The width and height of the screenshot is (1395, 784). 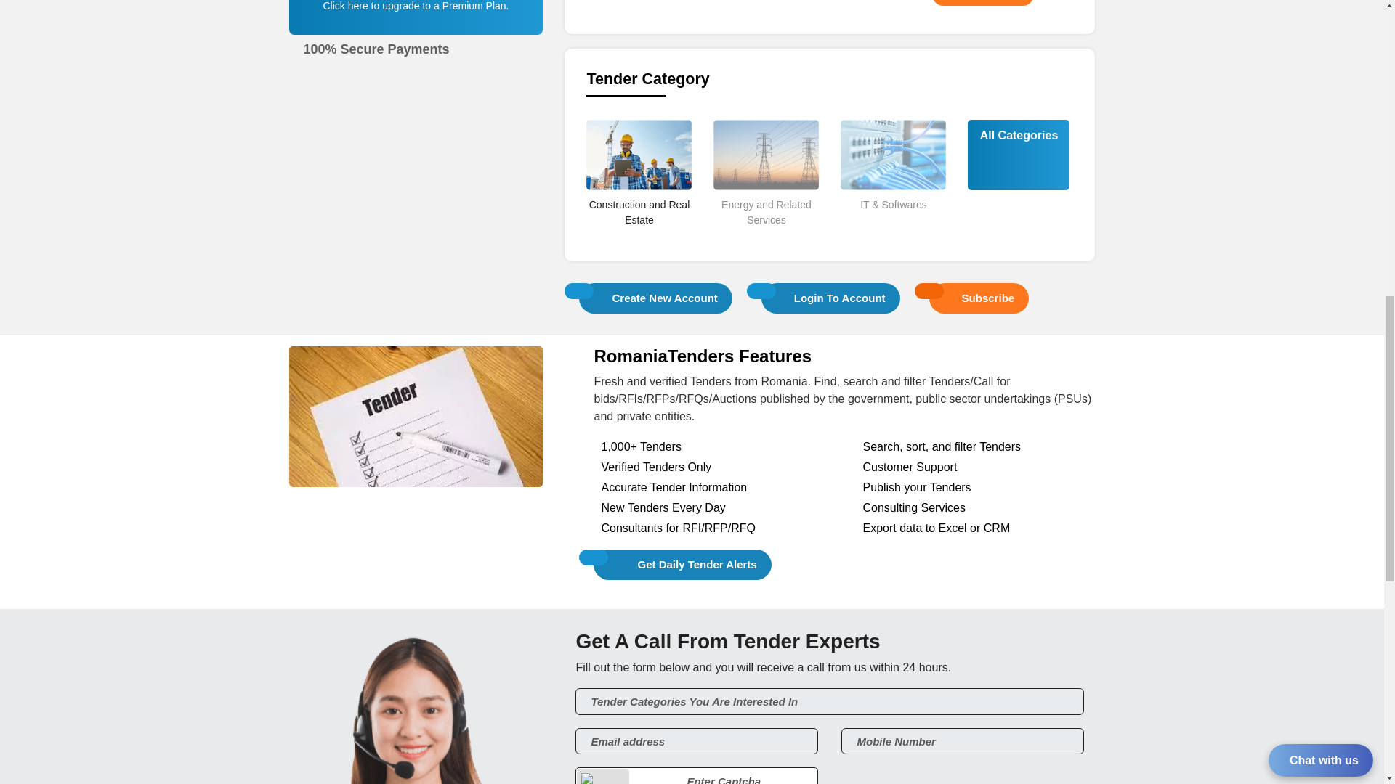 What do you see at coordinates (639, 237) in the screenshot?
I see `Construction and Real Estate` at bounding box center [639, 237].